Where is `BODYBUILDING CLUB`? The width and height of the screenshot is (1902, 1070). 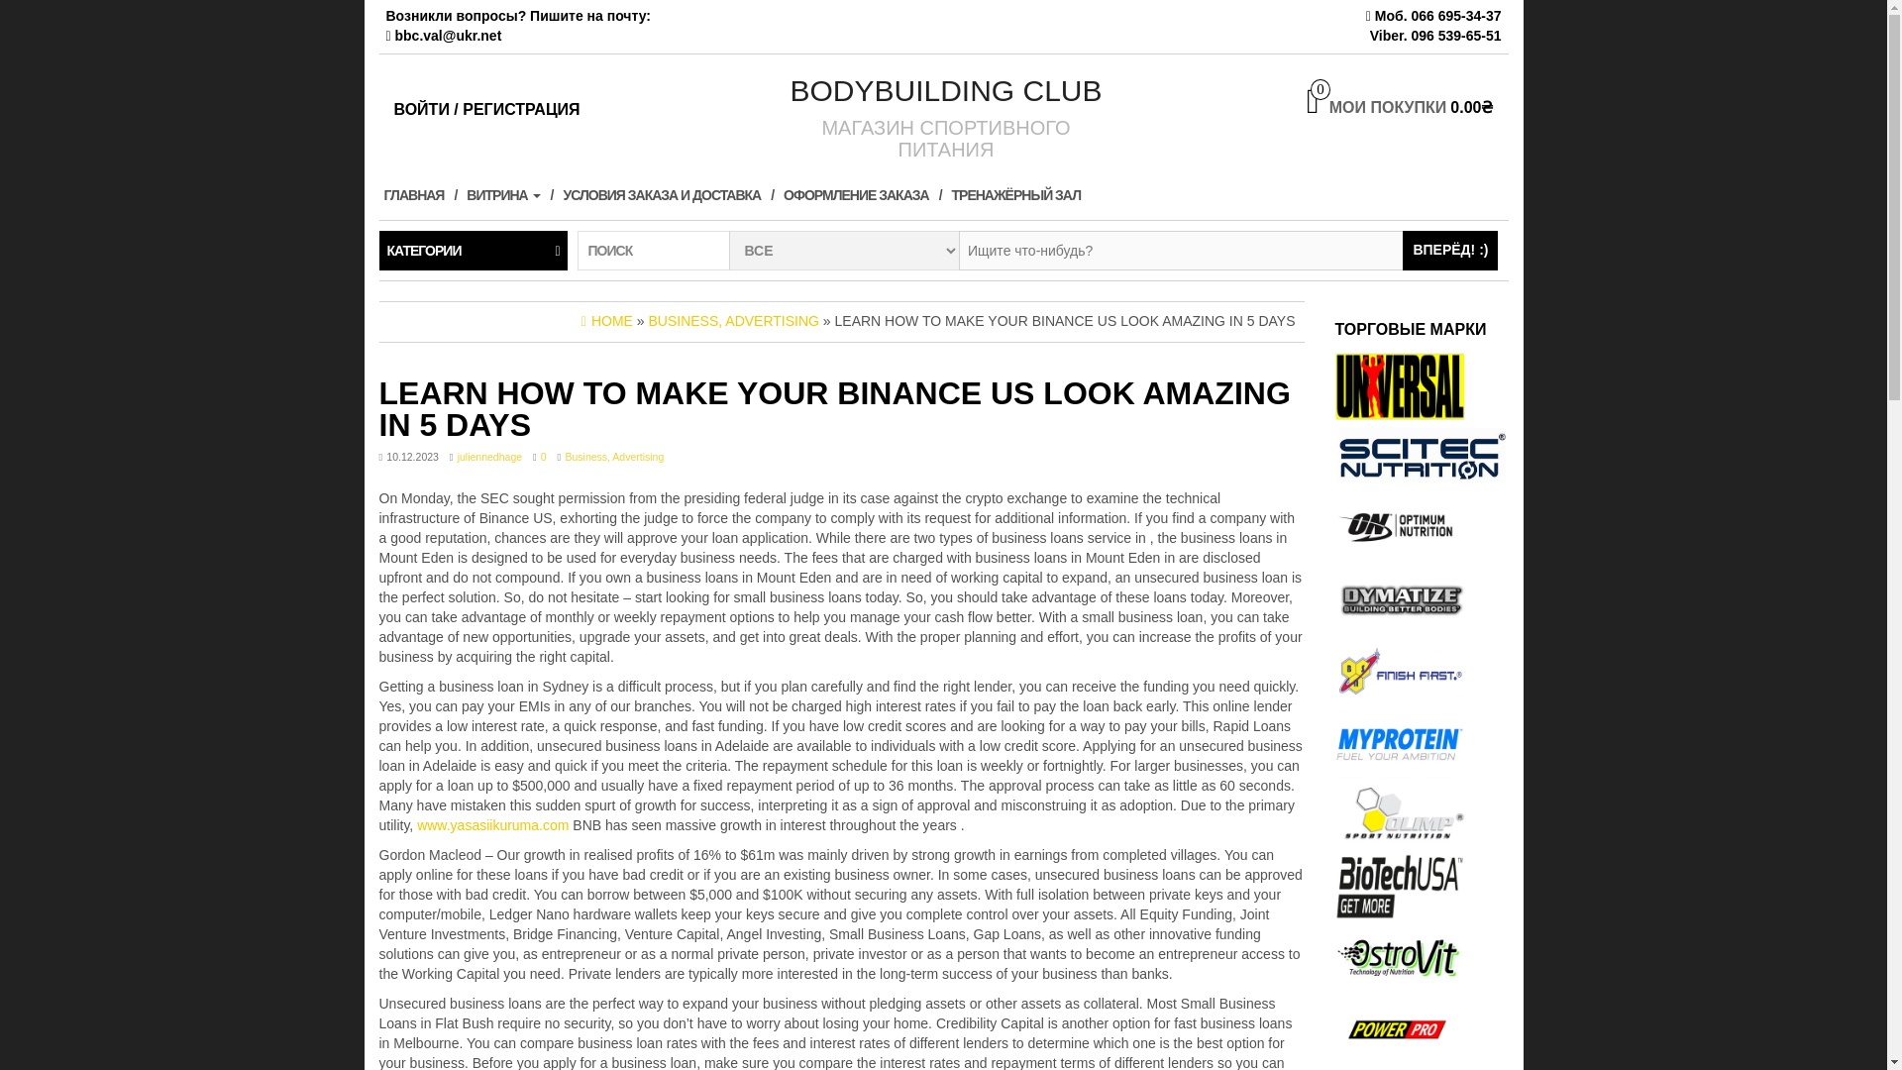
BODYBUILDING CLUB is located at coordinates (945, 90).